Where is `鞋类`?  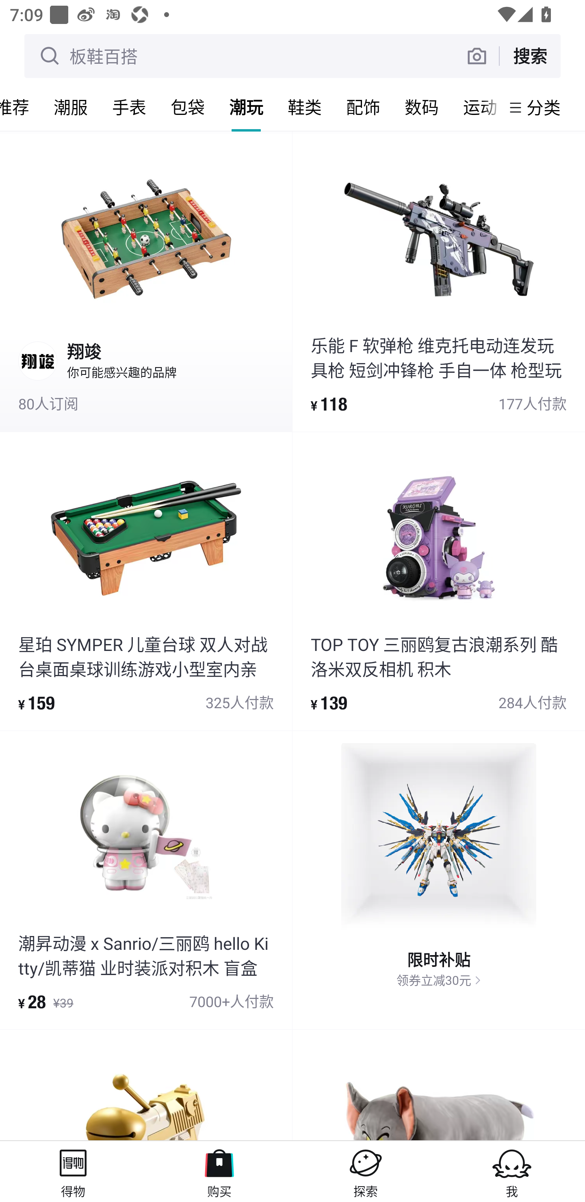
鞋类 is located at coordinates (305, 107).